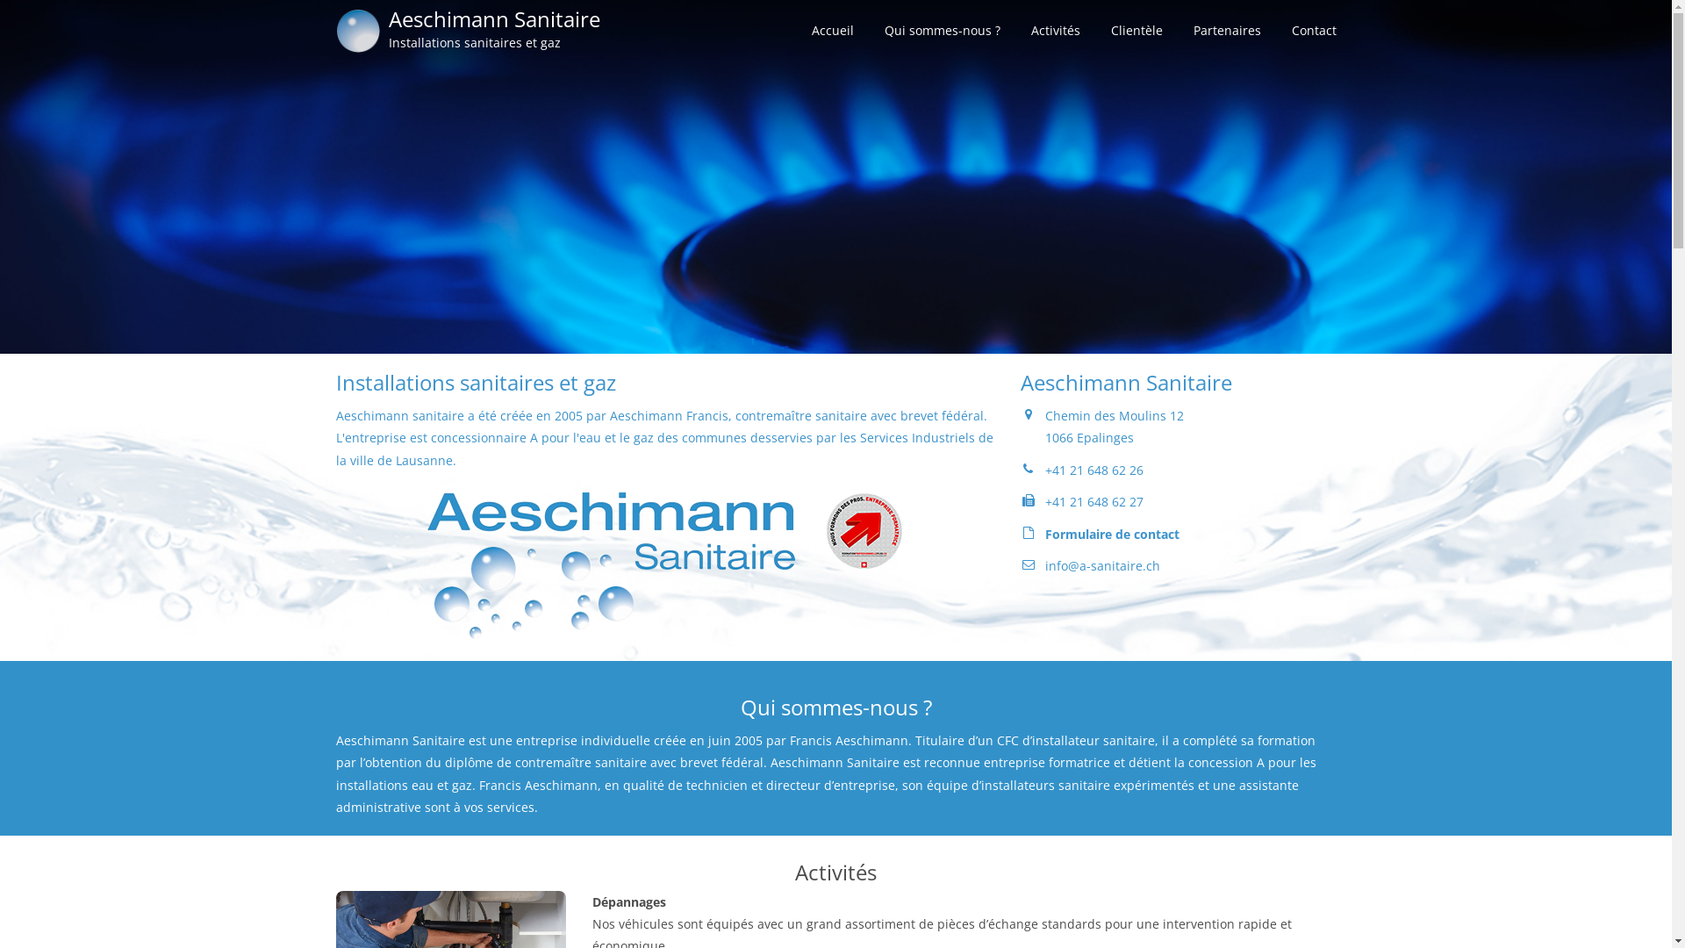 The image size is (1685, 948). What do you see at coordinates (1227, 31) in the screenshot?
I see `Partenaires` at bounding box center [1227, 31].